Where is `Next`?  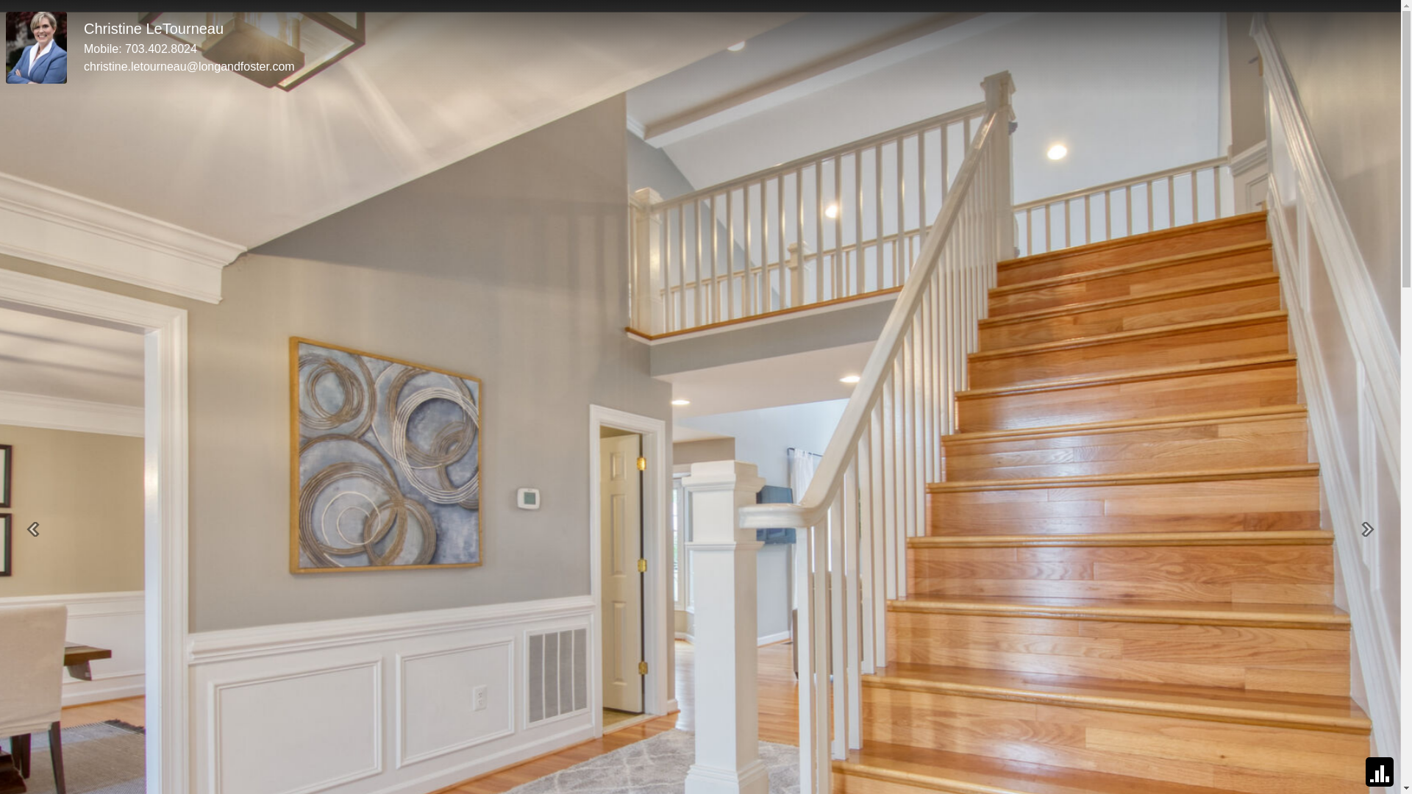 Next is located at coordinates (1368, 529).